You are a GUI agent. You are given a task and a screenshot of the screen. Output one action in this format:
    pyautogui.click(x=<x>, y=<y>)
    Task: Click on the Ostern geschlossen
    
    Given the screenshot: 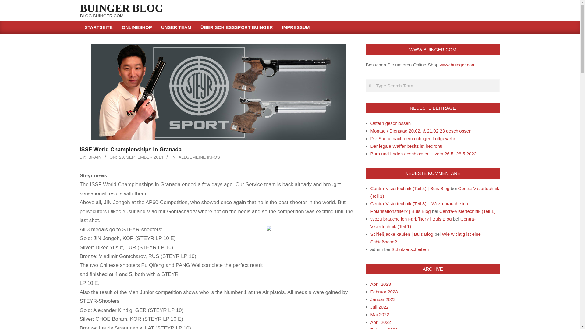 What is the action you would take?
    pyautogui.click(x=391, y=123)
    